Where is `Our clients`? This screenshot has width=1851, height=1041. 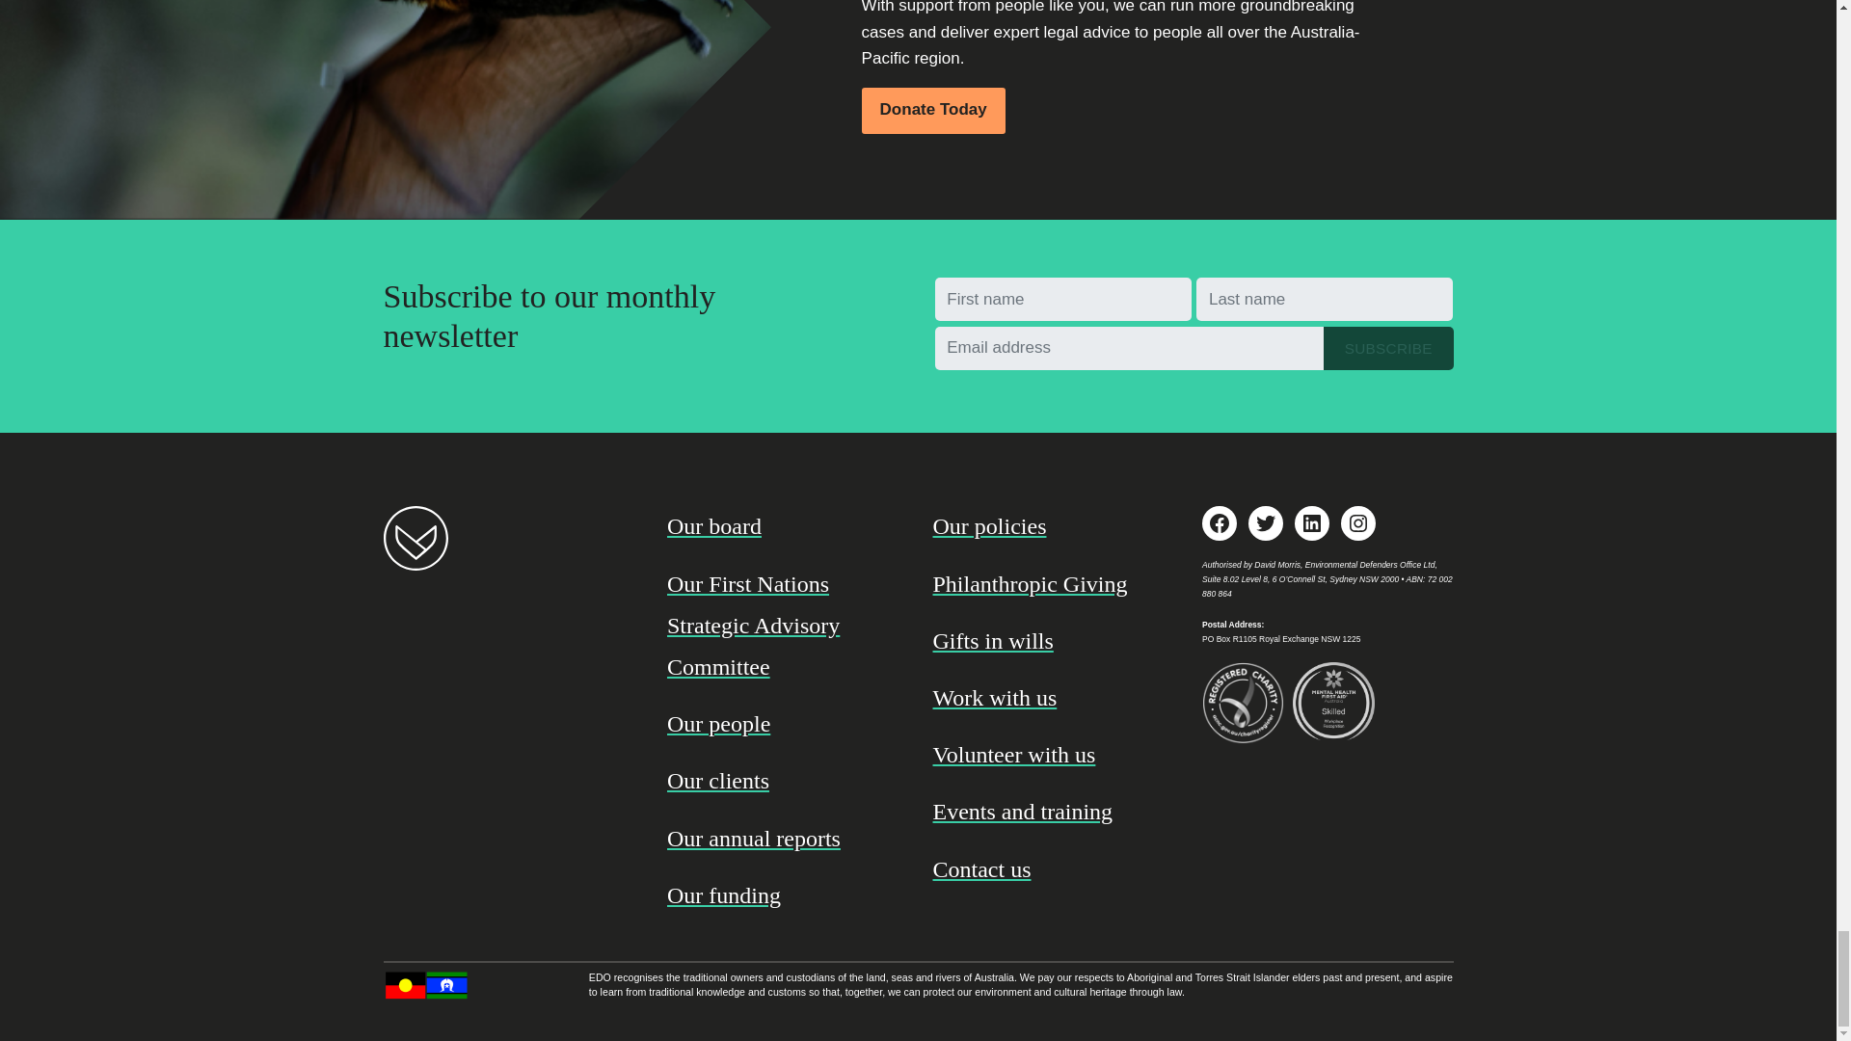
Our clients is located at coordinates (785, 781).